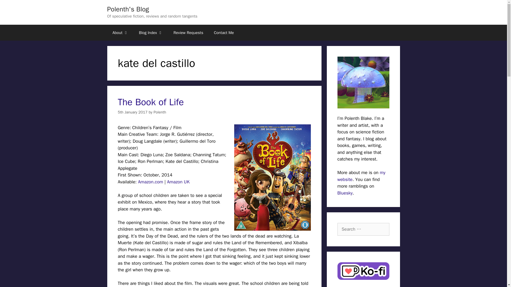 This screenshot has width=511, height=287. What do you see at coordinates (160, 112) in the screenshot?
I see `Polenth` at bounding box center [160, 112].